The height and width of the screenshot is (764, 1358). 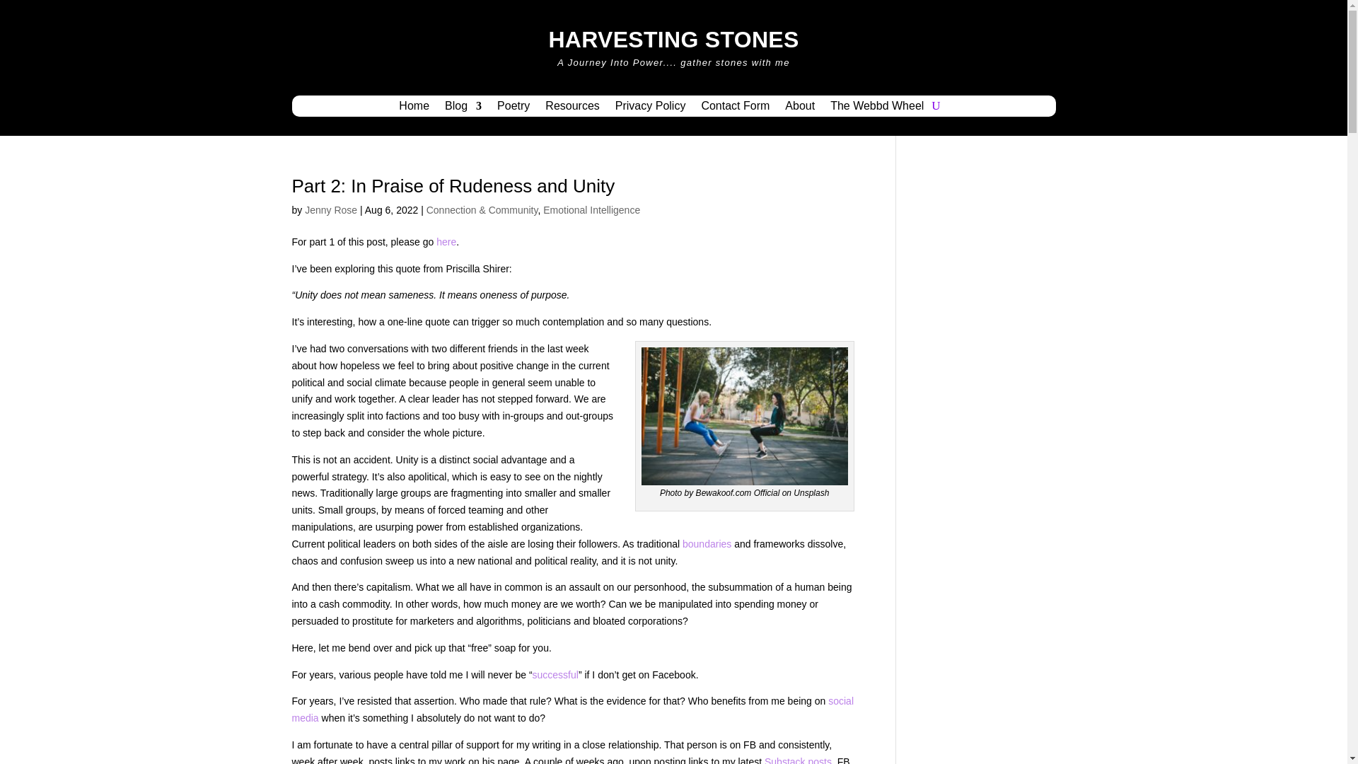 I want to click on Posts by Jenny Rose, so click(x=330, y=209).